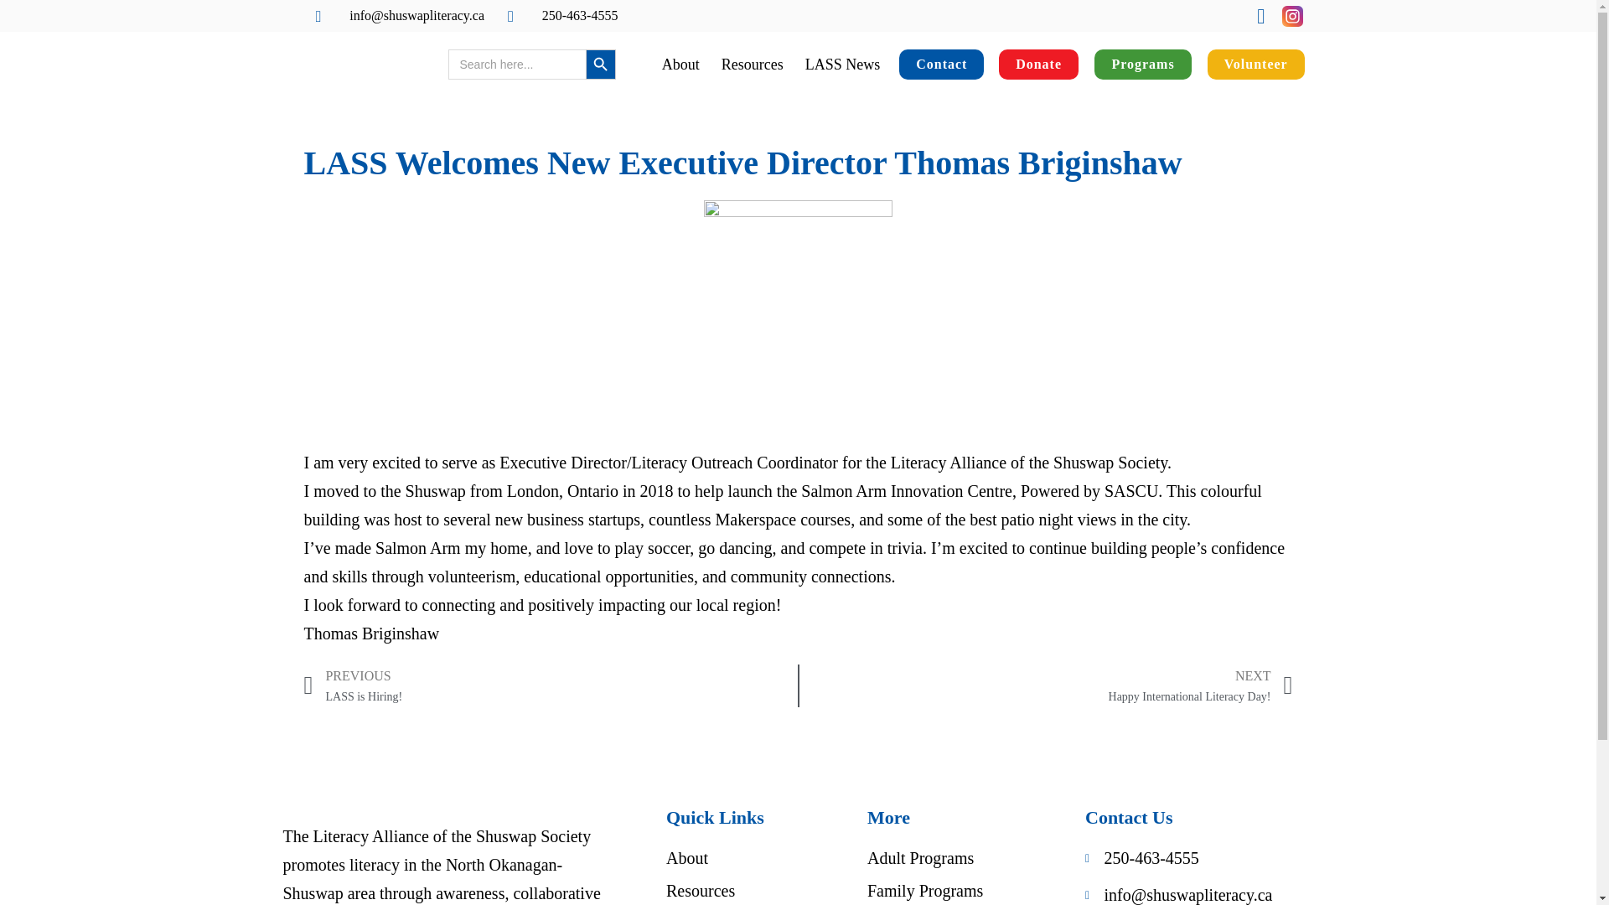 The height and width of the screenshot is (905, 1609). Describe the element at coordinates (843, 20) in the screenshot. I see `About` at that location.